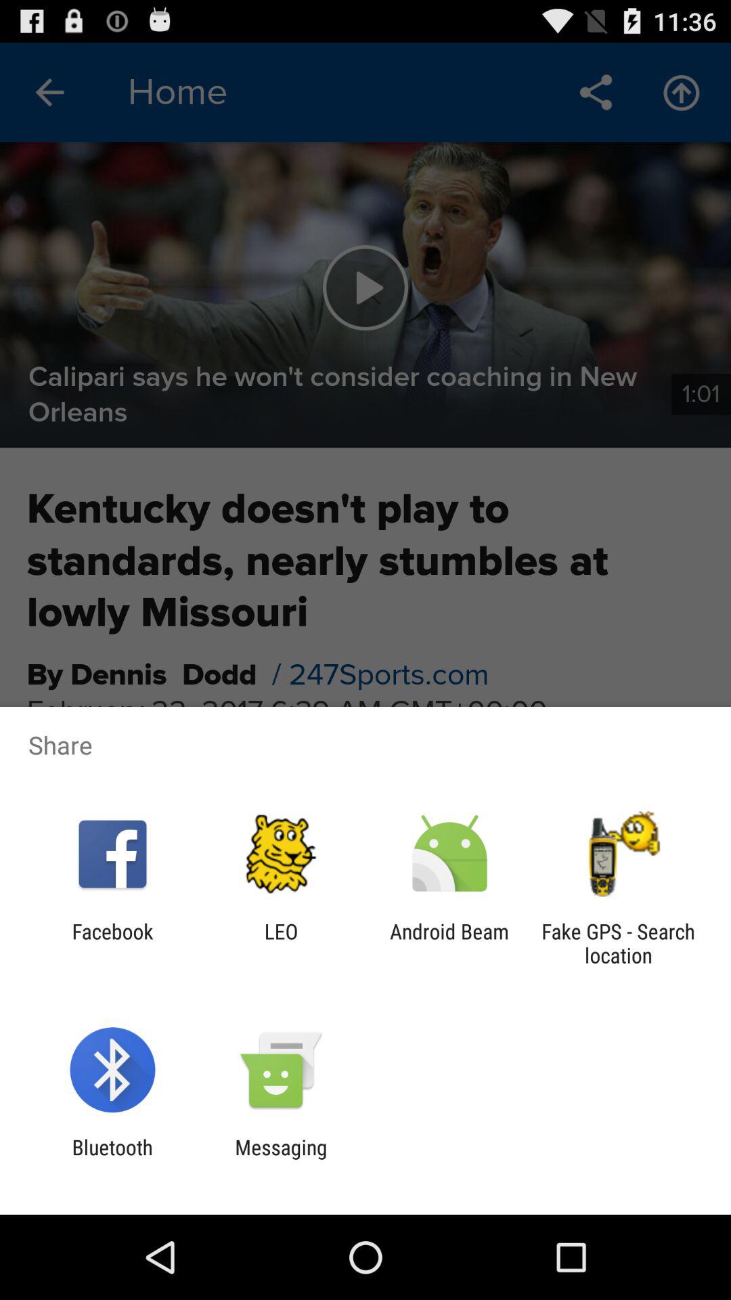 Image resolution: width=731 pixels, height=1300 pixels. What do you see at coordinates (112, 943) in the screenshot?
I see `click the icon to the left of leo icon` at bounding box center [112, 943].